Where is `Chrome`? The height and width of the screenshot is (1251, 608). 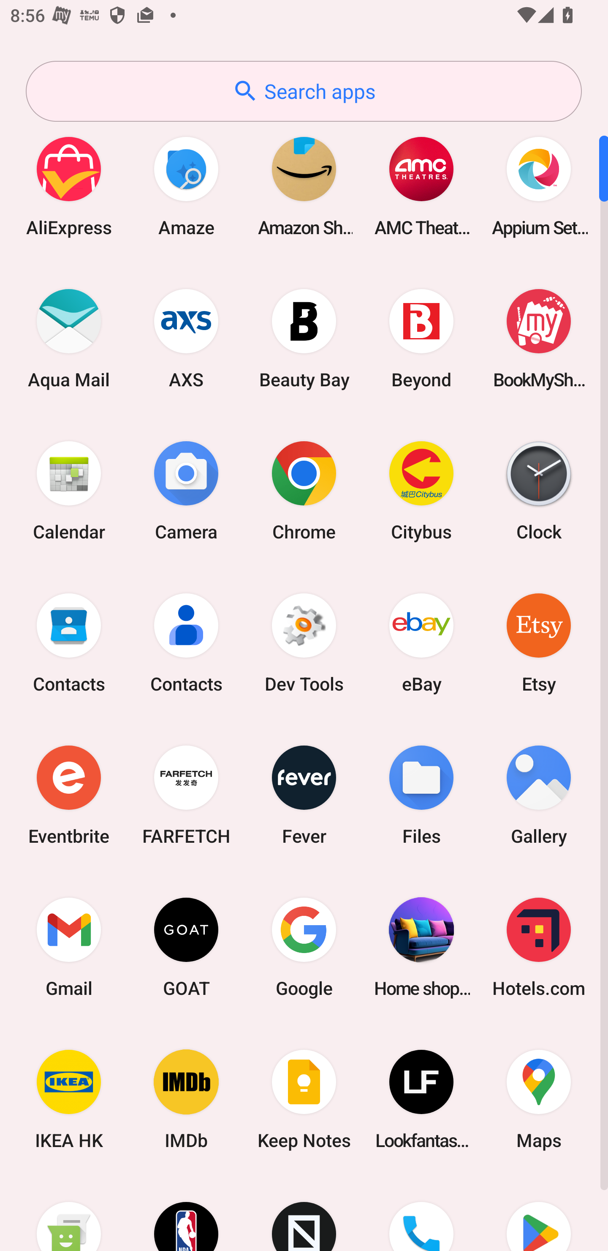 Chrome is located at coordinates (304, 490).